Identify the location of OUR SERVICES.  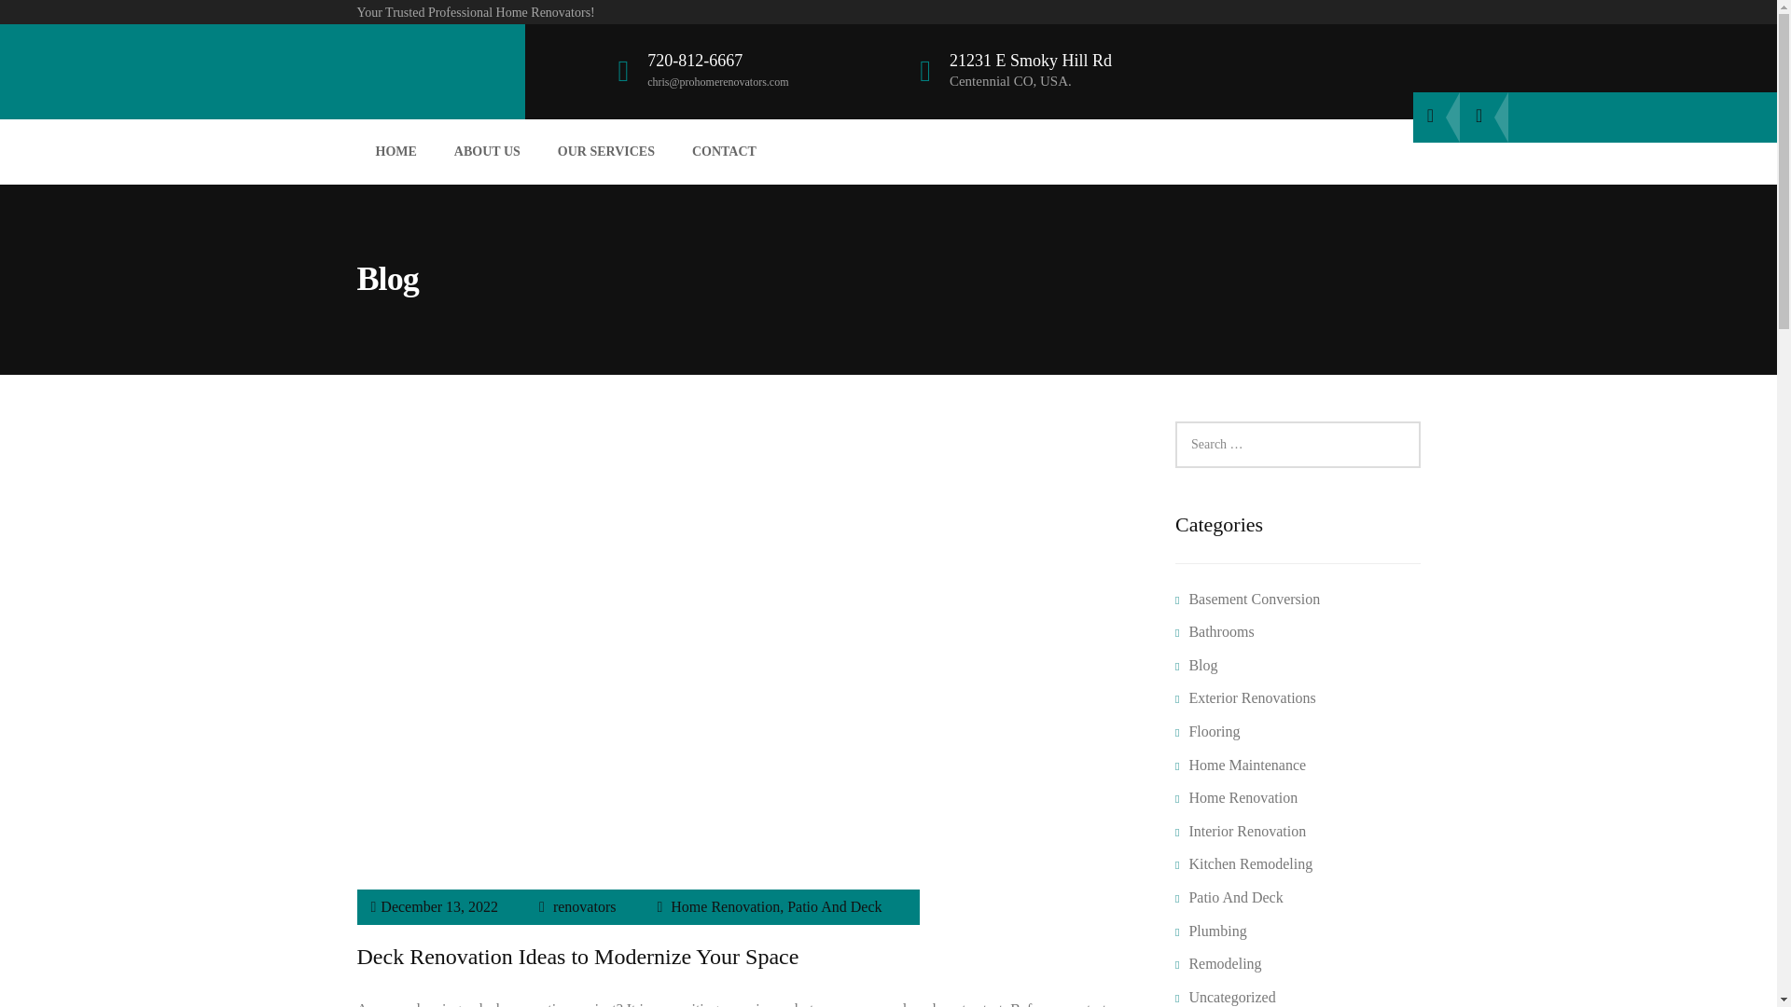
(605, 151).